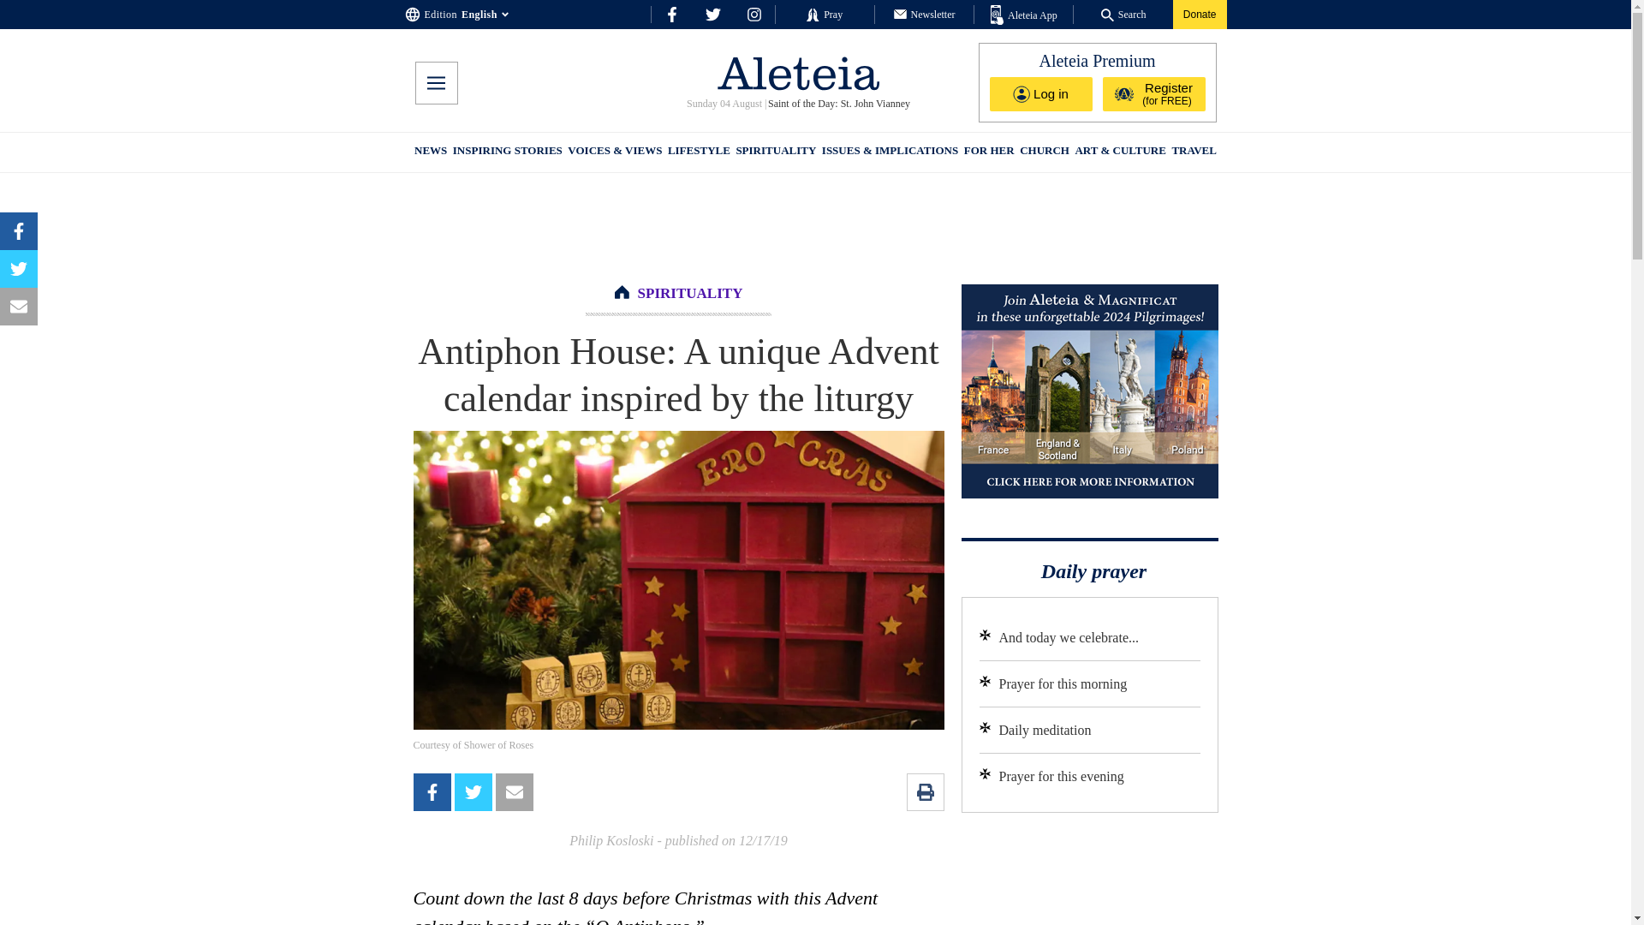 Image resolution: width=1644 pixels, height=925 pixels. Describe the element at coordinates (798, 73) in the screenshot. I see `logo-header` at that location.